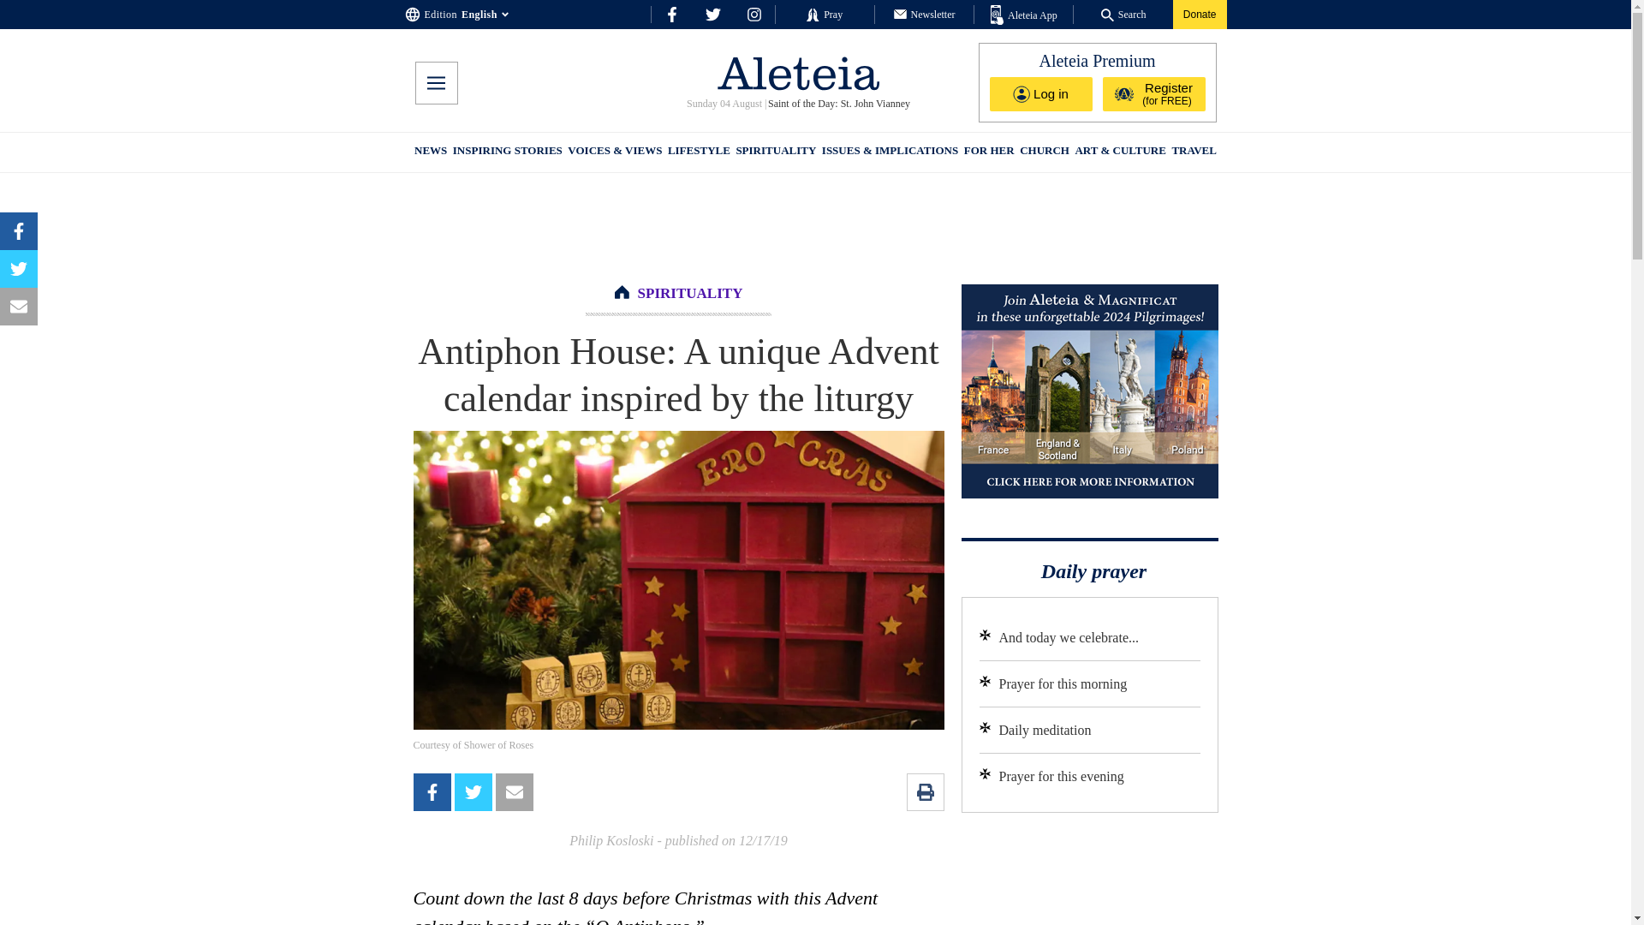 Image resolution: width=1644 pixels, height=925 pixels. Describe the element at coordinates (798, 73) in the screenshot. I see `logo-header` at that location.